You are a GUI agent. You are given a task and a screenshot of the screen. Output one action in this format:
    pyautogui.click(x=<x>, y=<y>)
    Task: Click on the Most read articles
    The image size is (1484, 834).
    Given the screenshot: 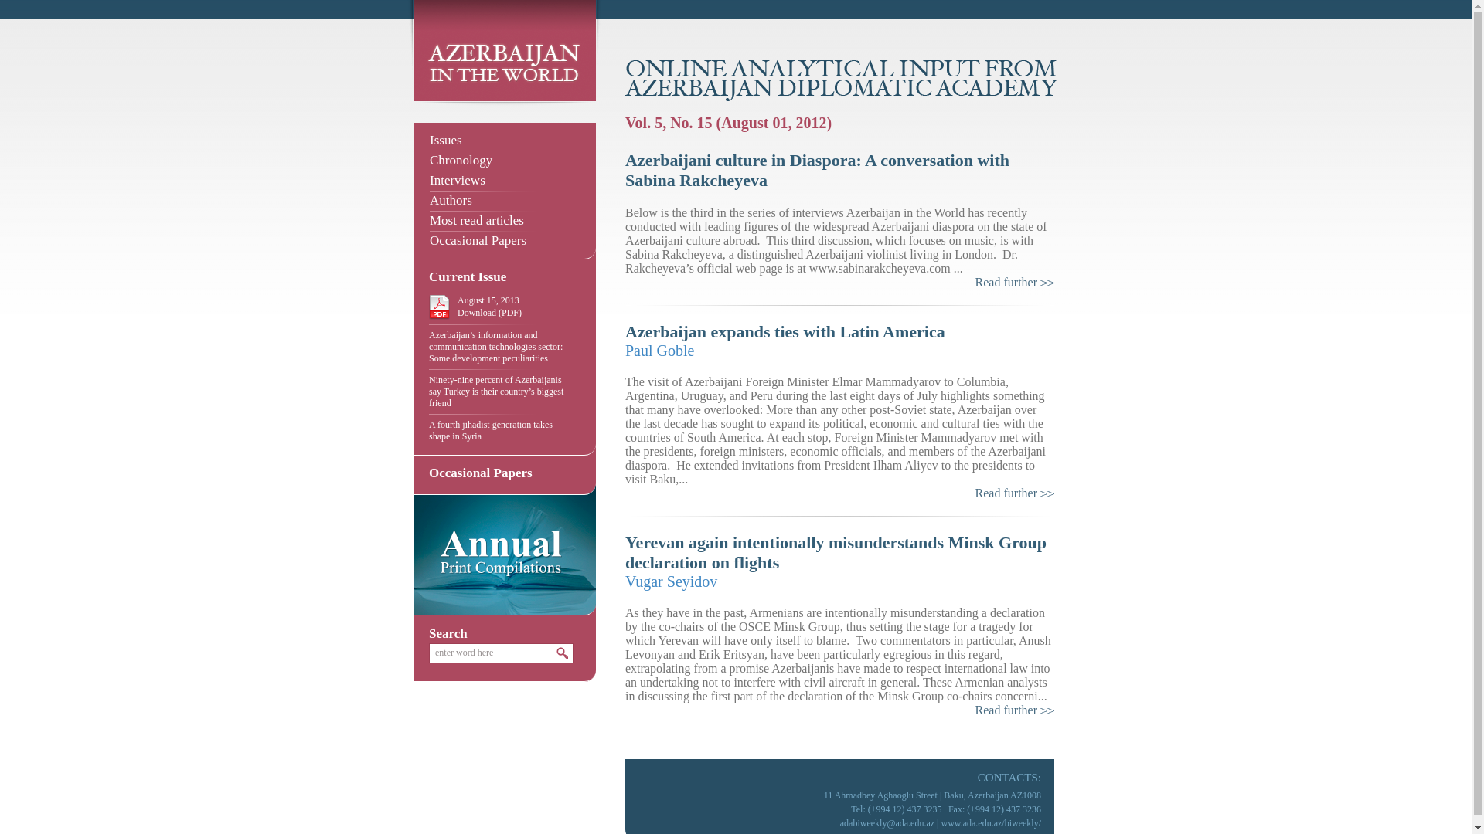 What is the action you would take?
    pyautogui.click(x=505, y=221)
    